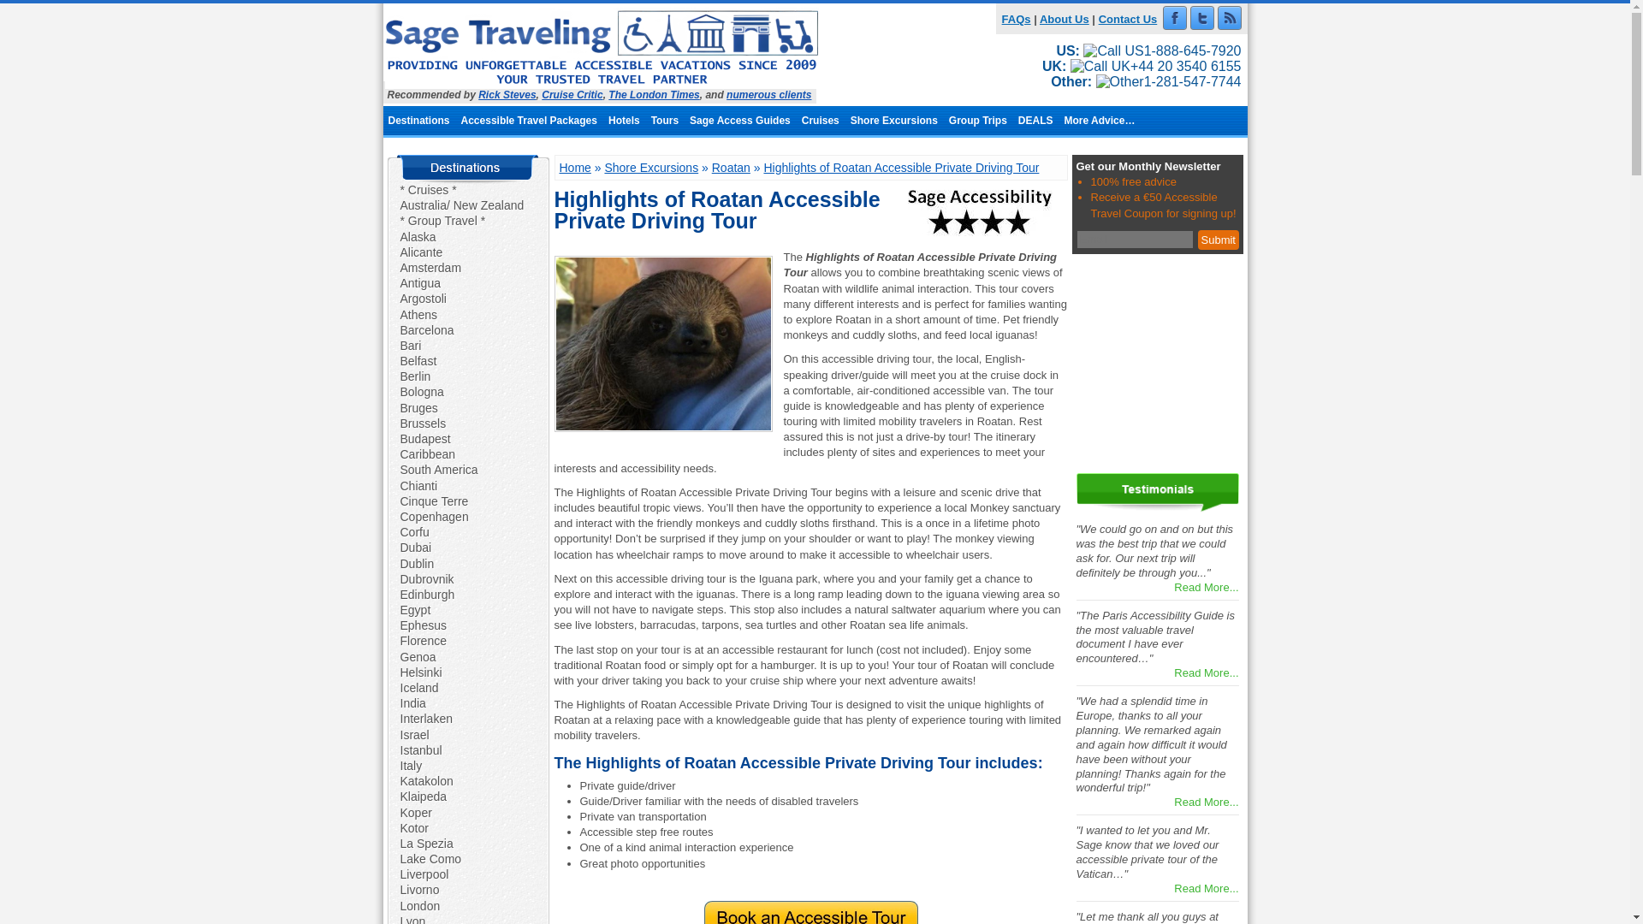 The width and height of the screenshot is (1643, 924). I want to click on Contact Us, so click(1128, 19).